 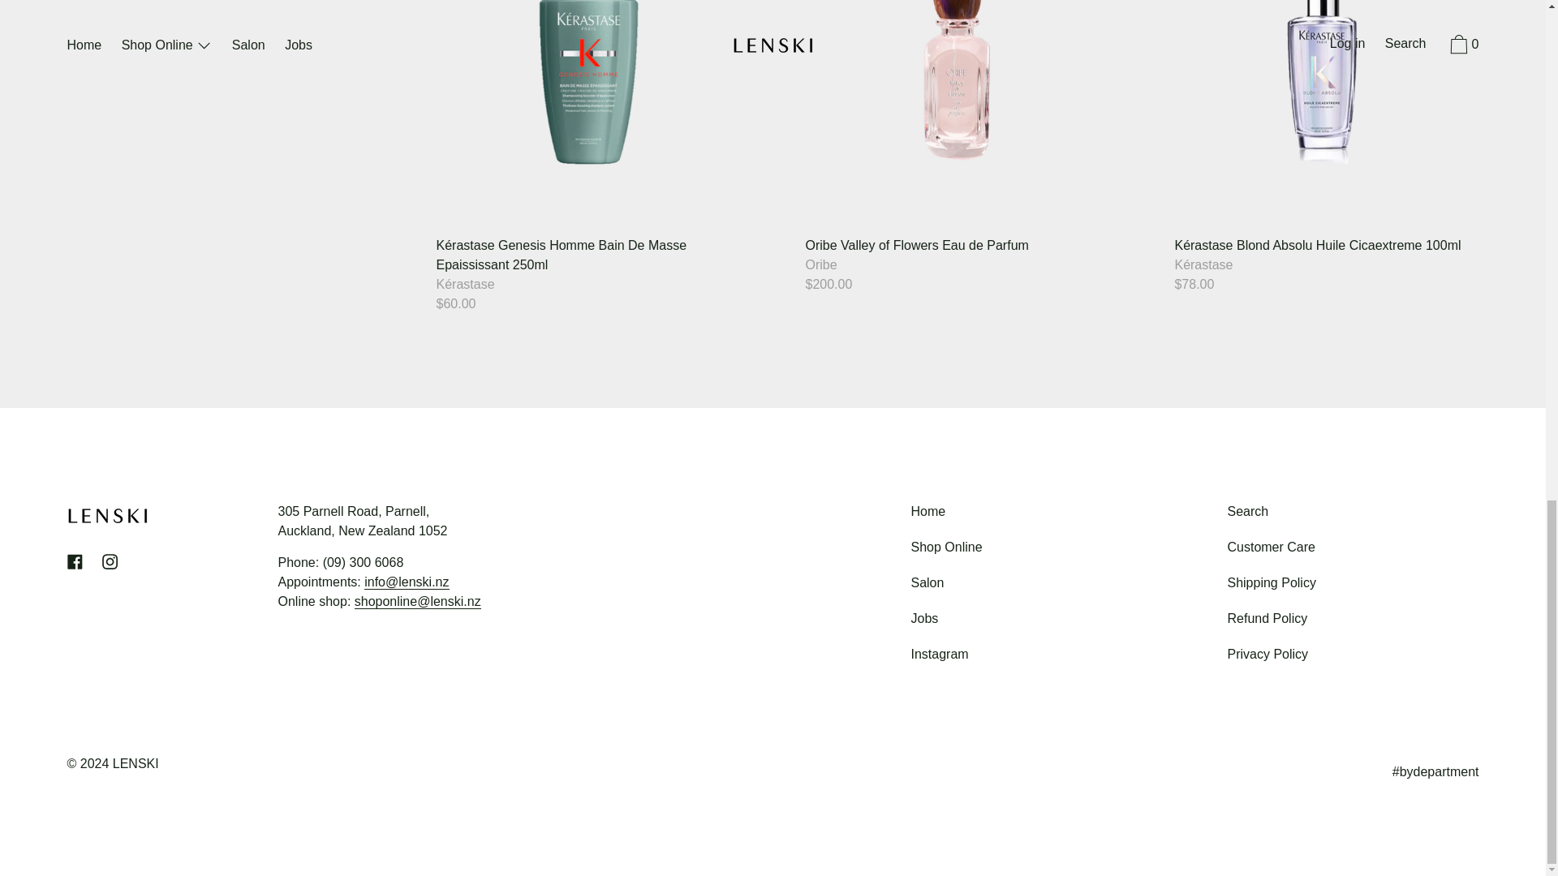 I want to click on LENSKI on Facebook, so click(x=75, y=561).